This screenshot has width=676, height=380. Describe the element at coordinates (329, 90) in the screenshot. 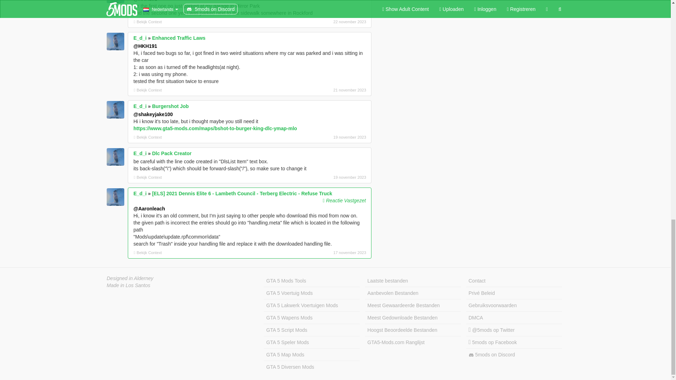

I see `di 21 nov 2023 12:31:33 UTC` at that location.